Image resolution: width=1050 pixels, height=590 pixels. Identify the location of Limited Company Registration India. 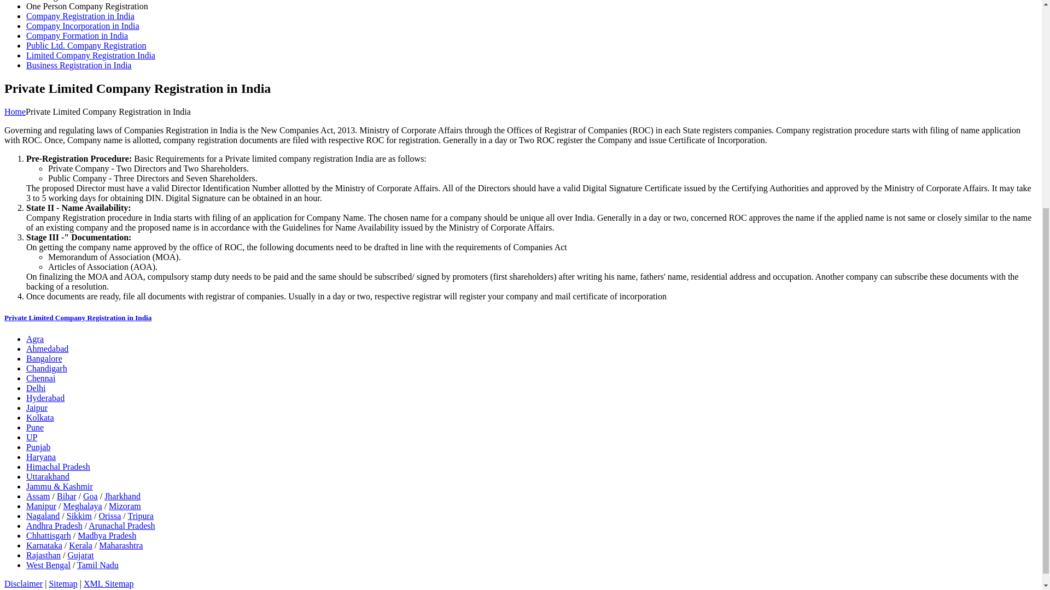
(91, 55).